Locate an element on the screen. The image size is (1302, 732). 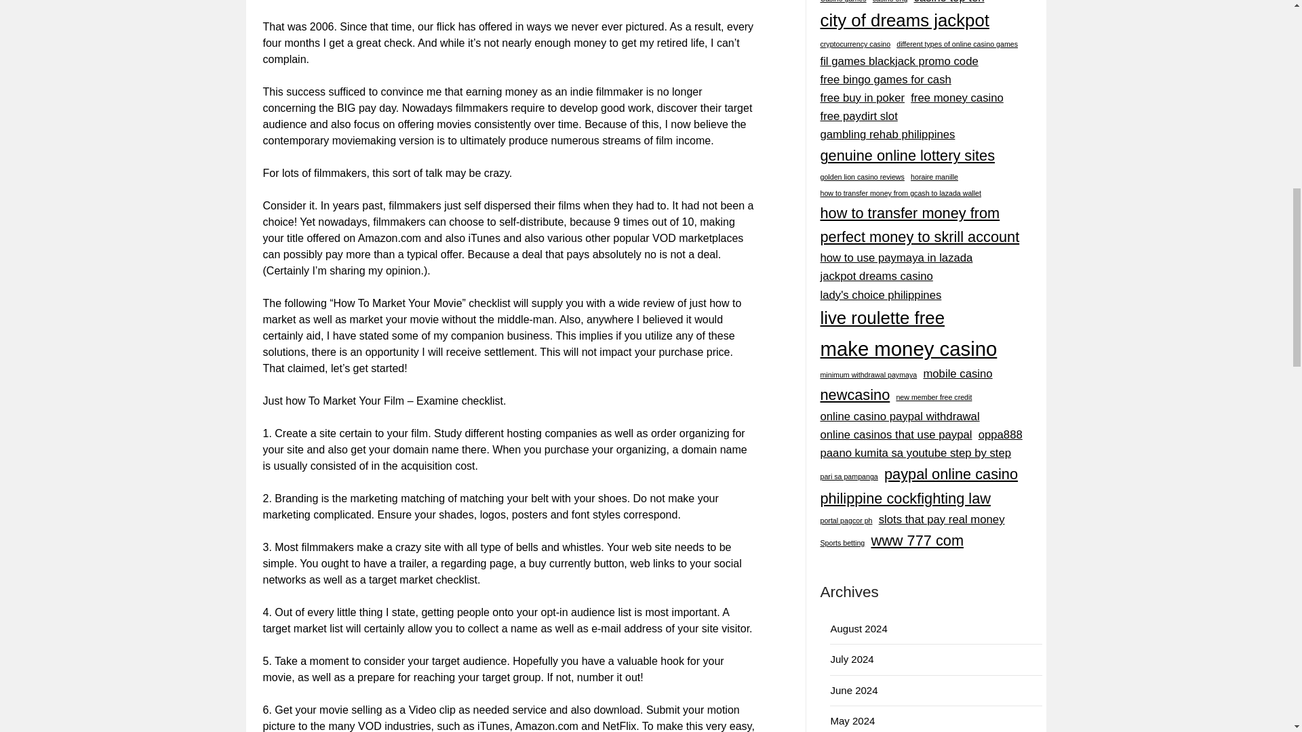
free bingo games for cash is located at coordinates (885, 79).